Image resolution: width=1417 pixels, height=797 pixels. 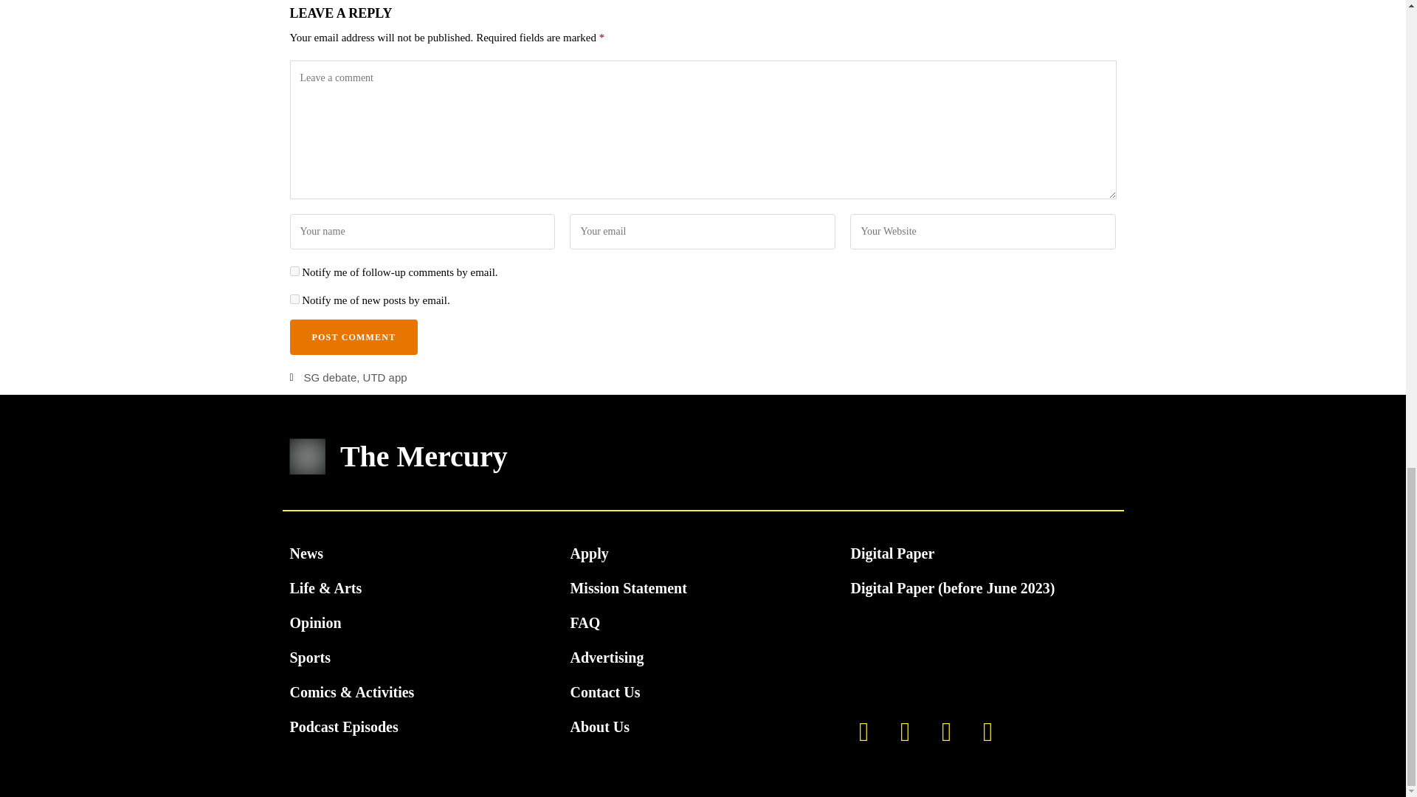 What do you see at coordinates (294, 298) in the screenshot?
I see `subscribe` at bounding box center [294, 298].